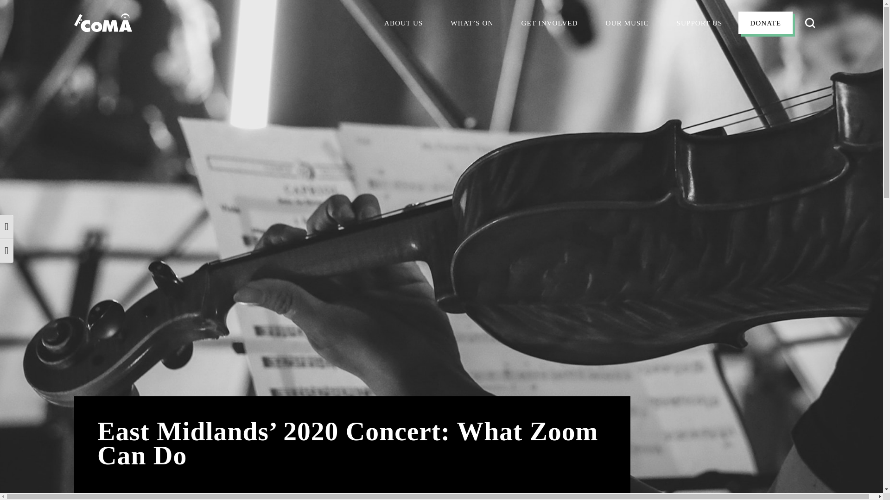 This screenshot has width=890, height=500. What do you see at coordinates (409, 50) in the screenshot?
I see `OUR HISTORY` at bounding box center [409, 50].